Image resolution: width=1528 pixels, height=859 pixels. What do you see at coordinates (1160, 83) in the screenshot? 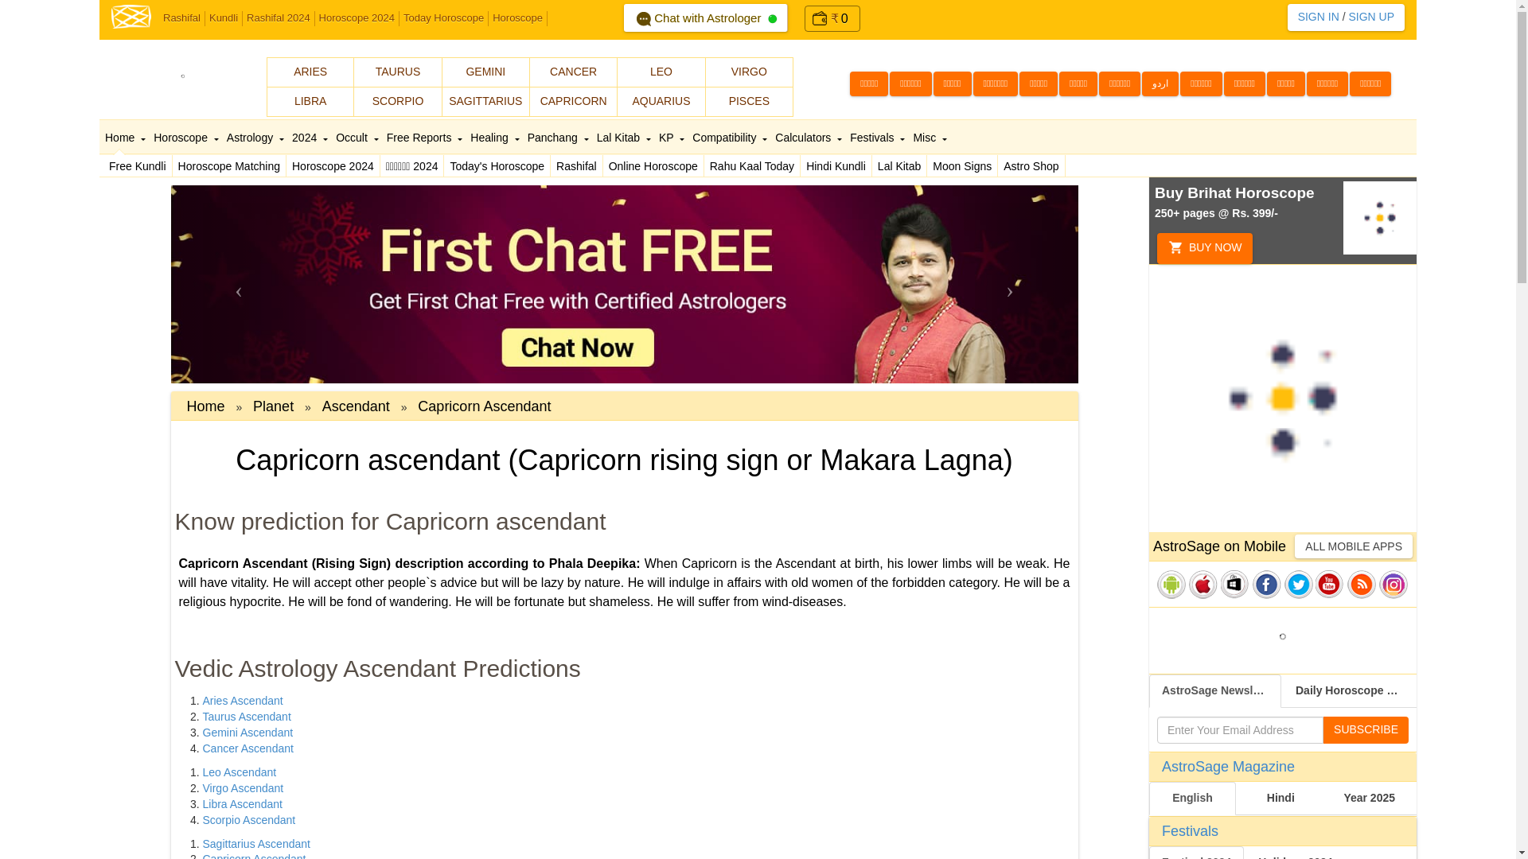
I see `Urdu` at bounding box center [1160, 83].